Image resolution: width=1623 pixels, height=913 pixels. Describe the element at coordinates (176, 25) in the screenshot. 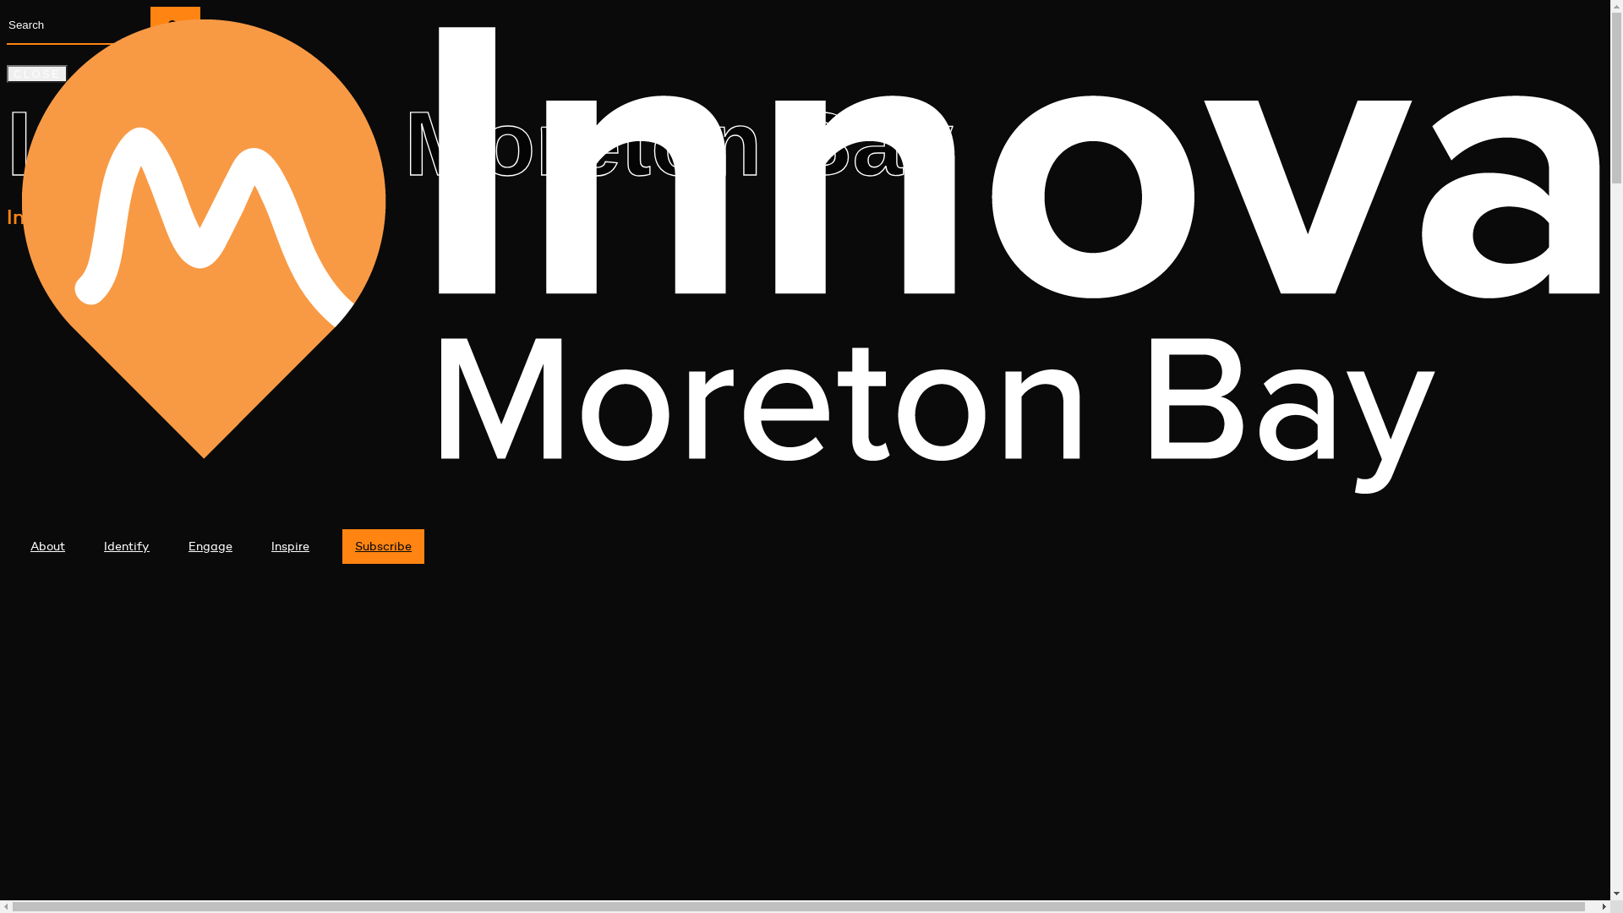

I see `Go` at that location.